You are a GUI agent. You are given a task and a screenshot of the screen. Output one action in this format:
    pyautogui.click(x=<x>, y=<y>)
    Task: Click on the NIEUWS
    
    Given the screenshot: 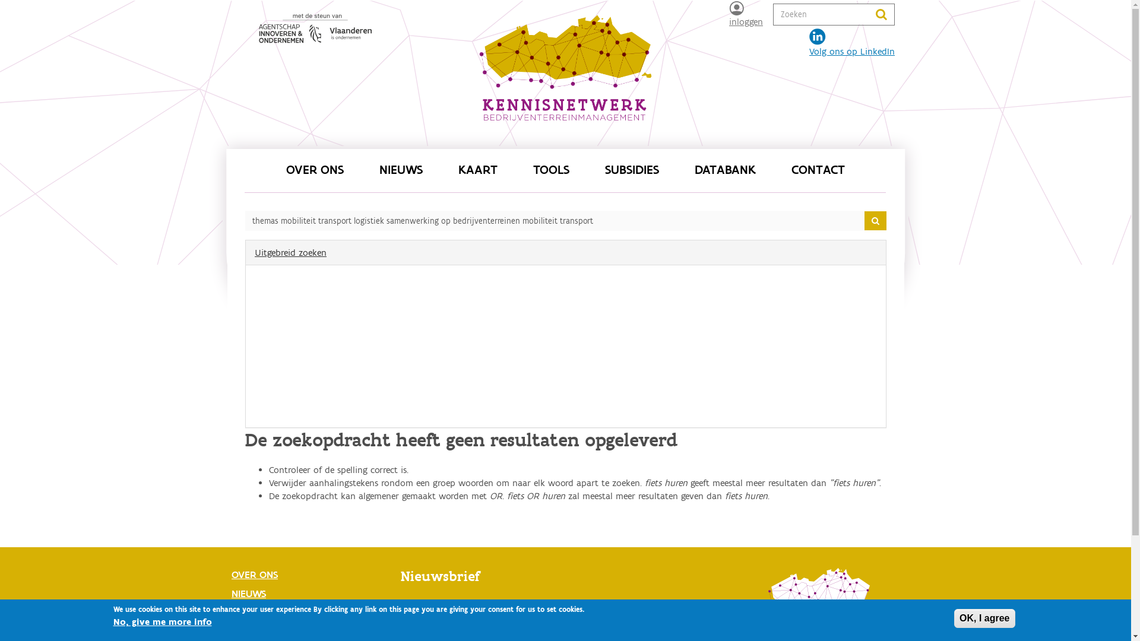 What is the action you would take?
    pyautogui.click(x=312, y=594)
    